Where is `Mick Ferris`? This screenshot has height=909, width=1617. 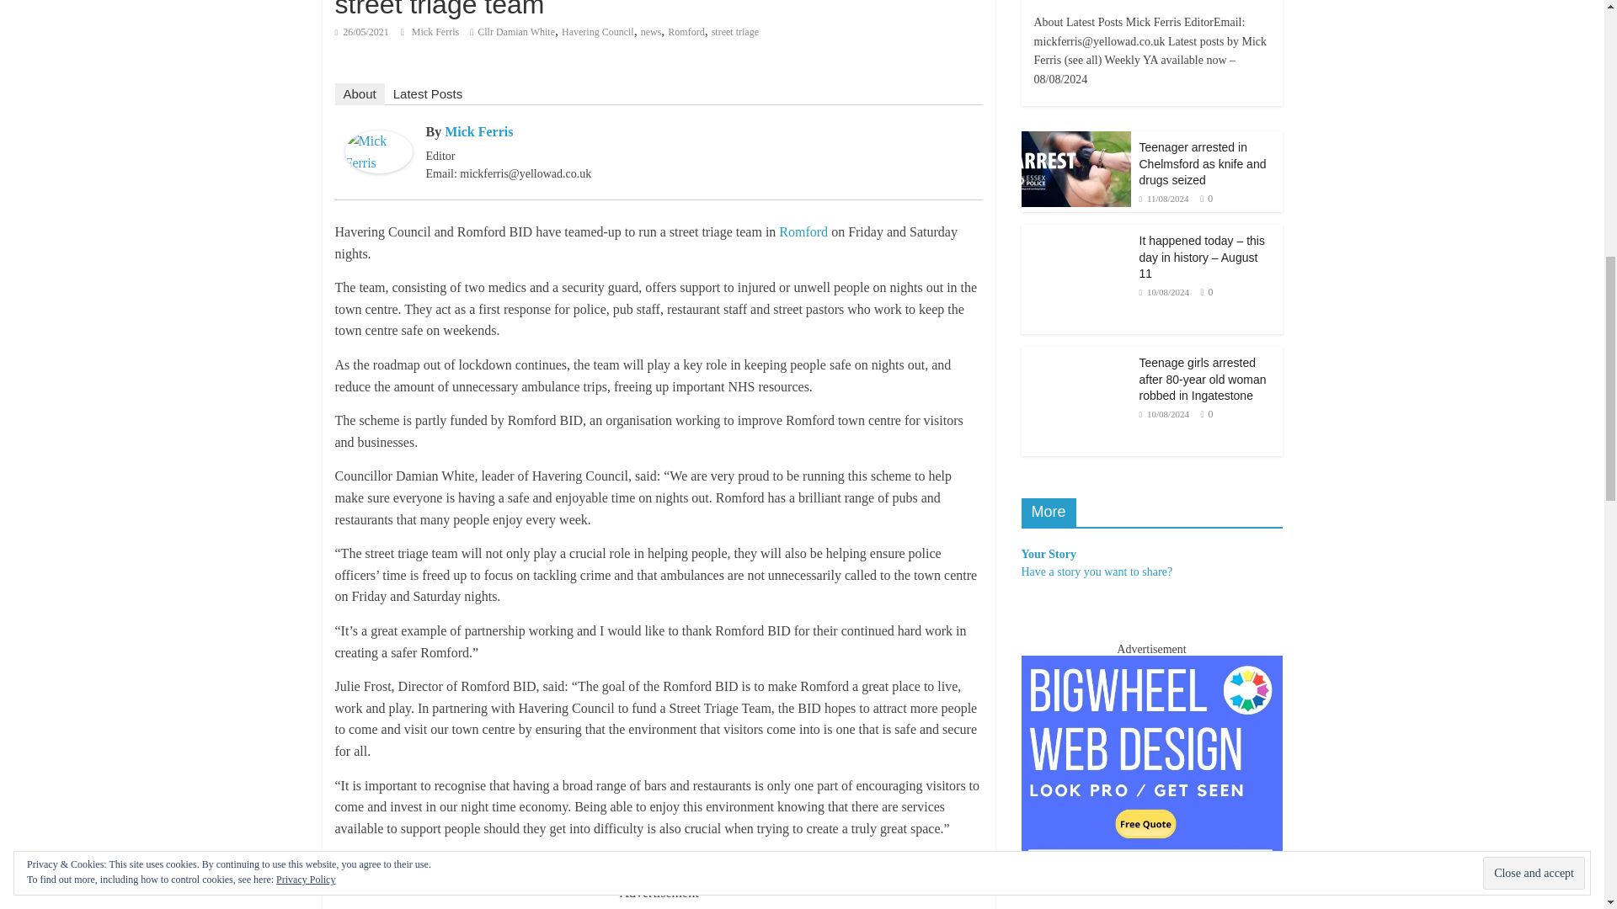 Mick Ferris is located at coordinates (379, 141).